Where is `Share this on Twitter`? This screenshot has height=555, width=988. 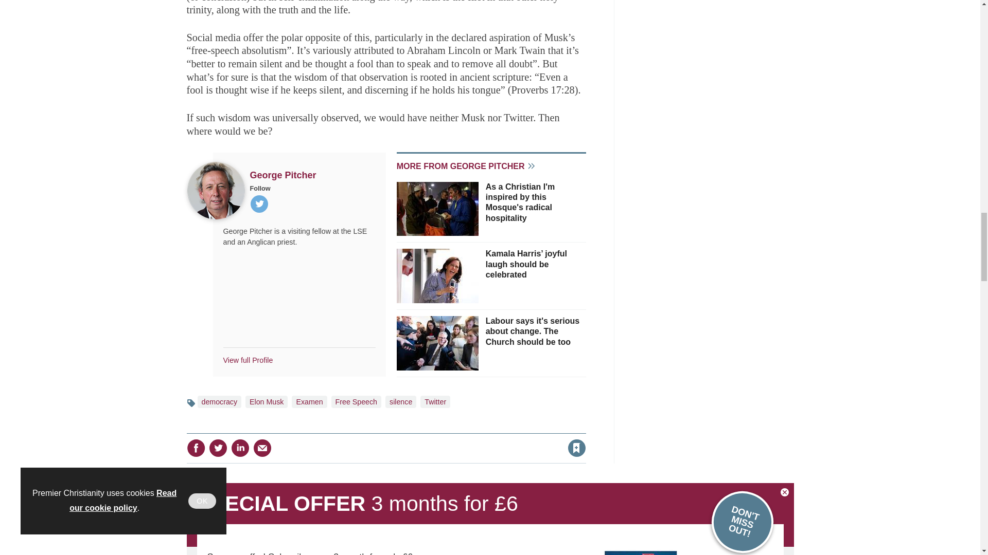
Share this on Twitter is located at coordinates (218, 448).